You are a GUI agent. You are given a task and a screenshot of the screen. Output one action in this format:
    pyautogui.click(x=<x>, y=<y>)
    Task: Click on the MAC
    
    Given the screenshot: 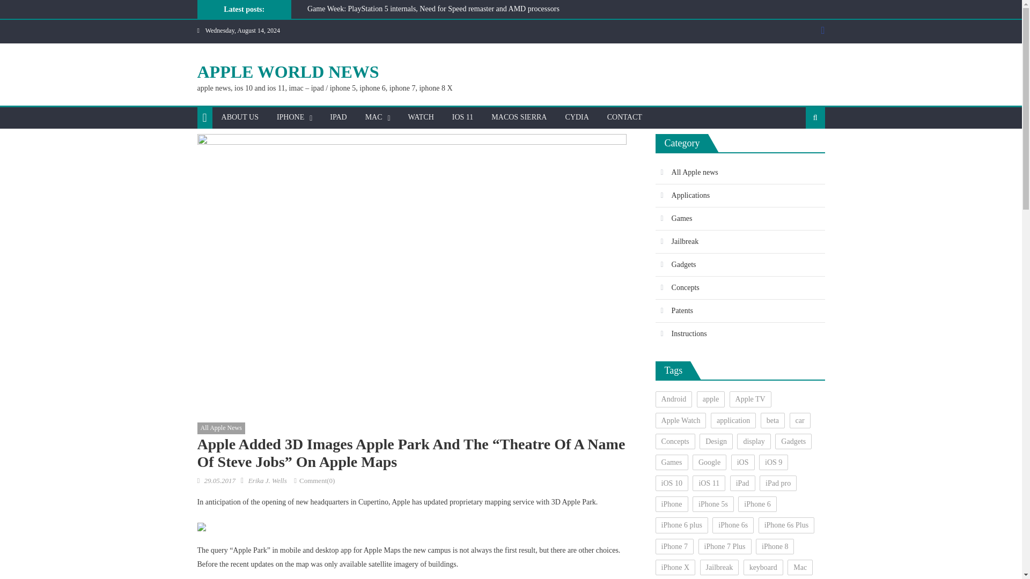 What is the action you would take?
    pyautogui.click(x=373, y=117)
    